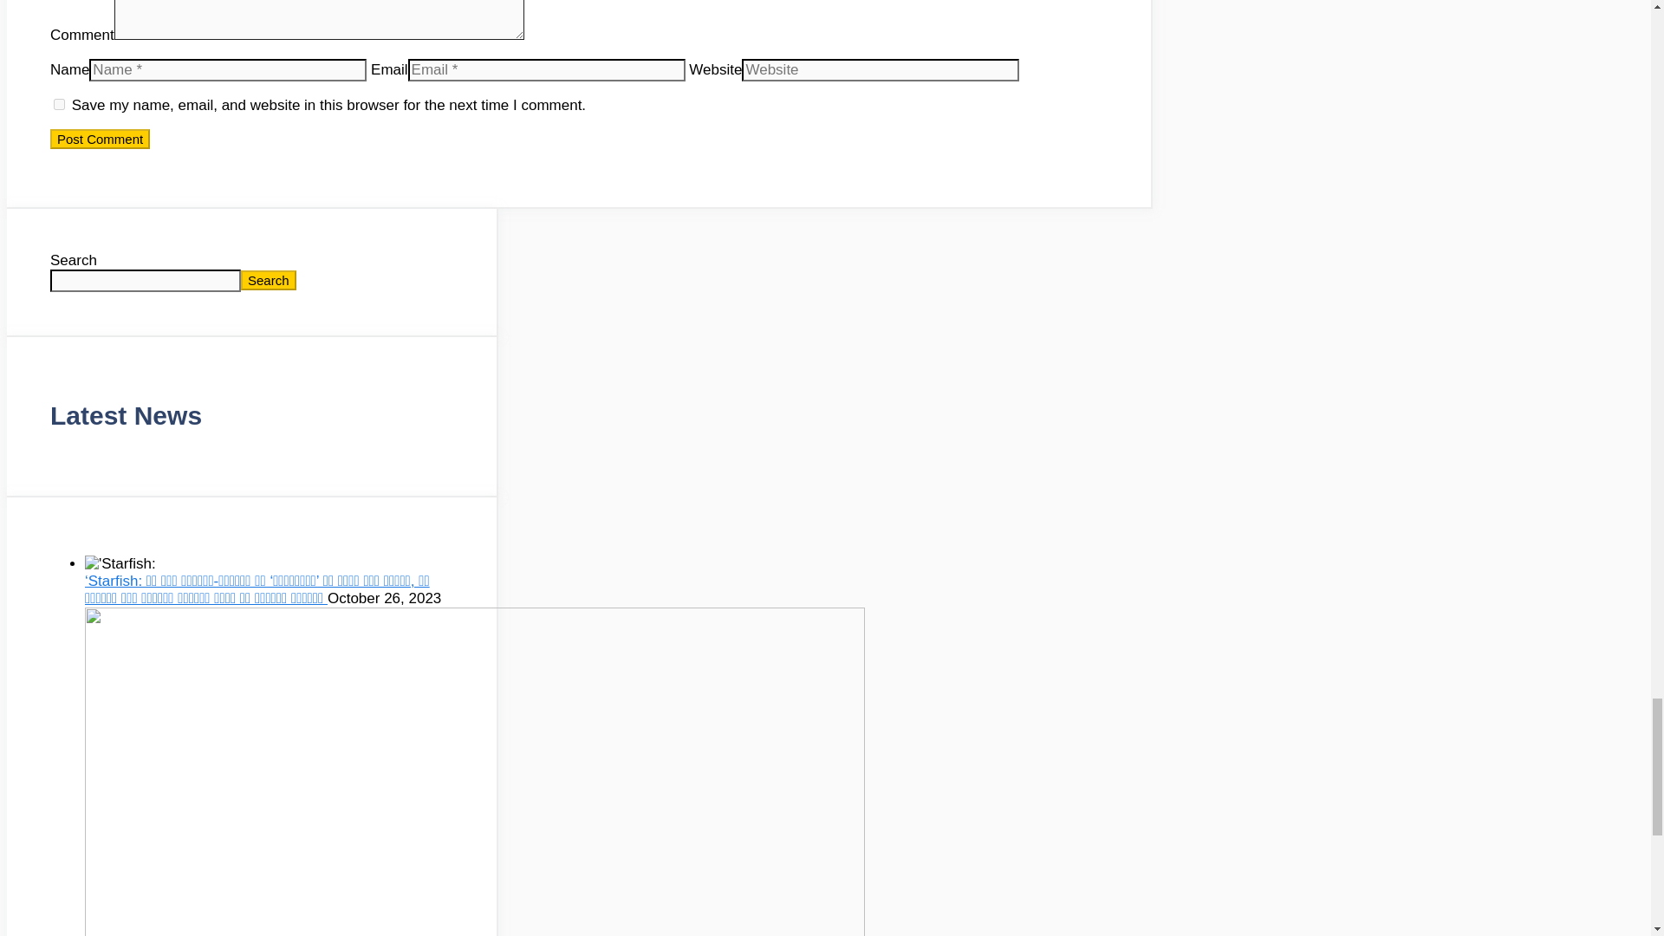 The height and width of the screenshot is (936, 1664). Describe the element at coordinates (99, 139) in the screenshot. I see `Post Comment` at that location.